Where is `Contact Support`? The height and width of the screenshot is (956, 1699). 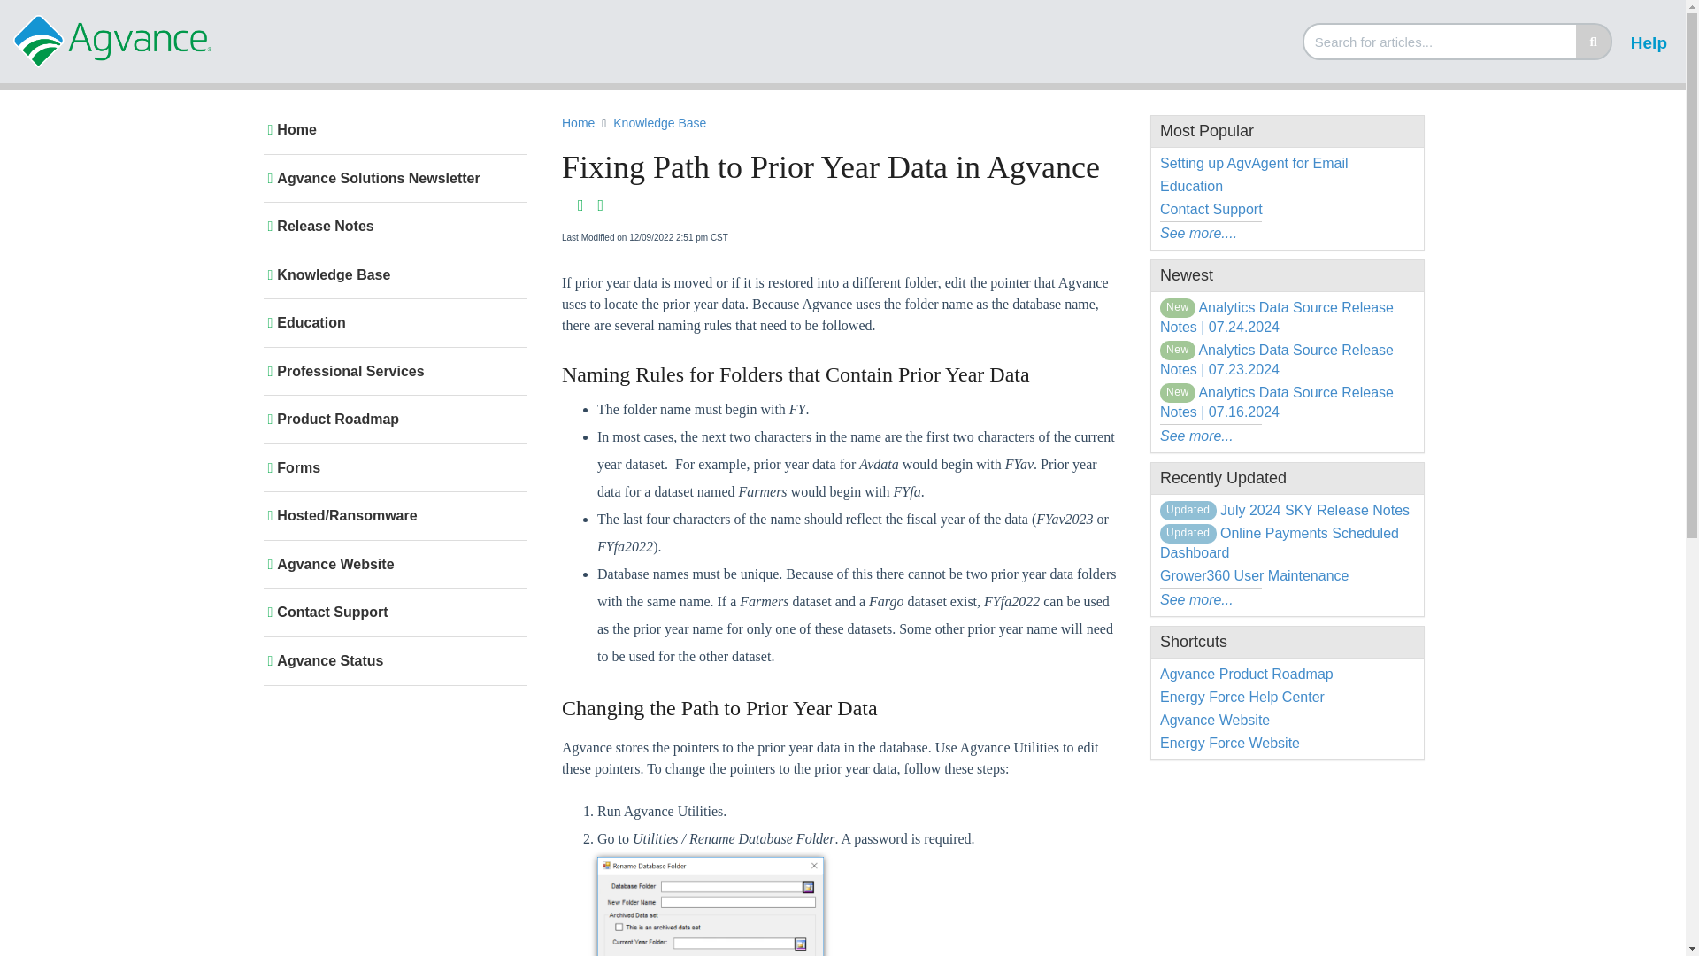
Contact Support is located at coordinates (391, 613).